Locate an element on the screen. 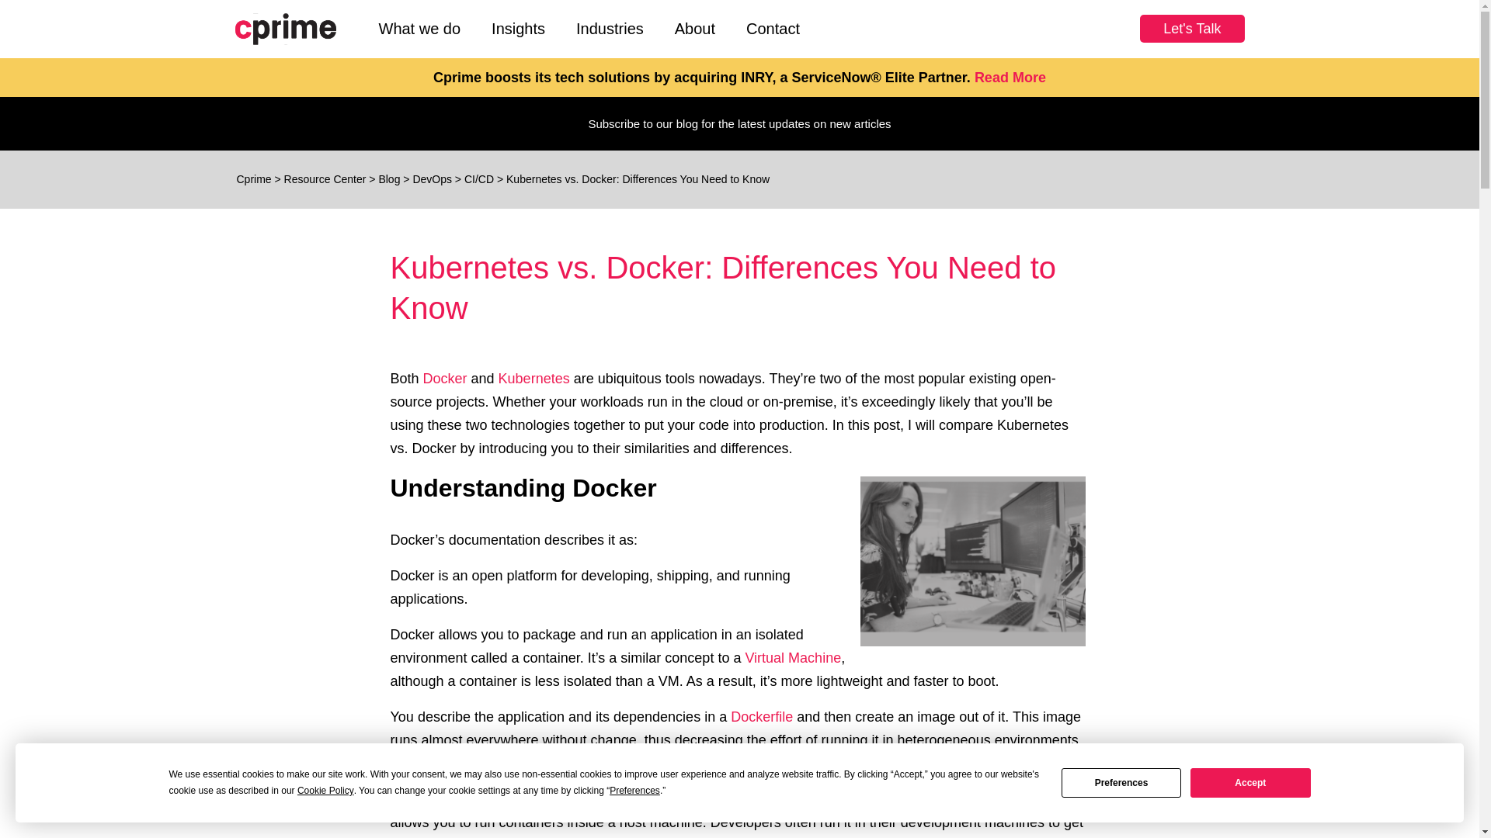  Preferences is located at coordinates (635, 791).